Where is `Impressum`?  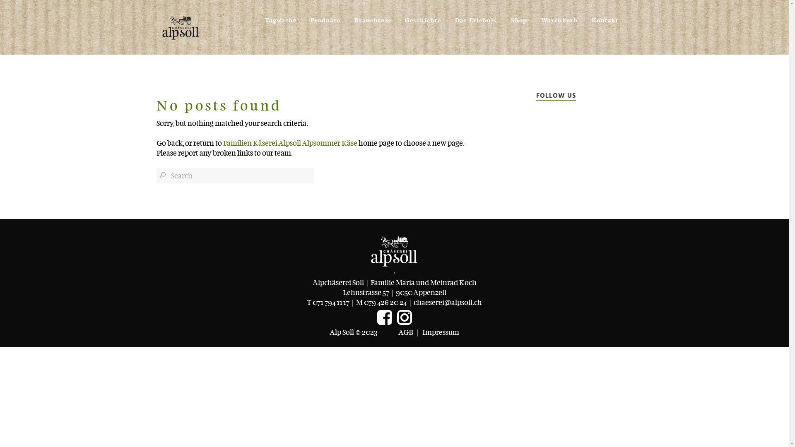
Impressum is located at coordinates (441, 332).